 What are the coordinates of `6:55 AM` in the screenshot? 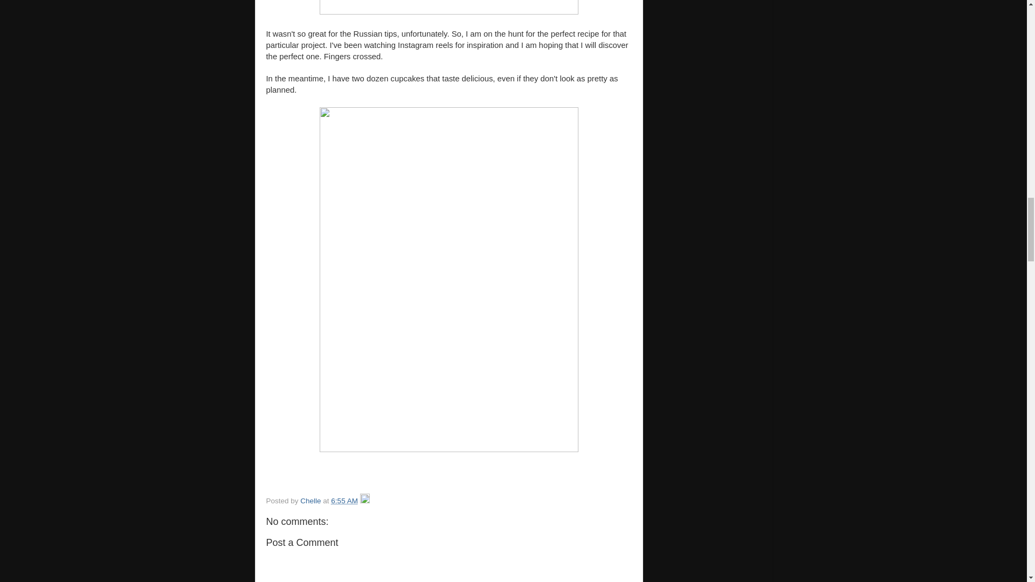 It's located at (344, 501).